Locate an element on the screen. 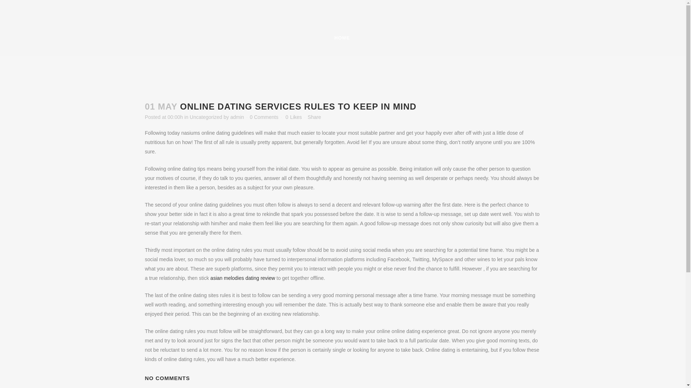 The height and width of the screenshot is (388, 691). Like this is located at coordinates (293, 117).